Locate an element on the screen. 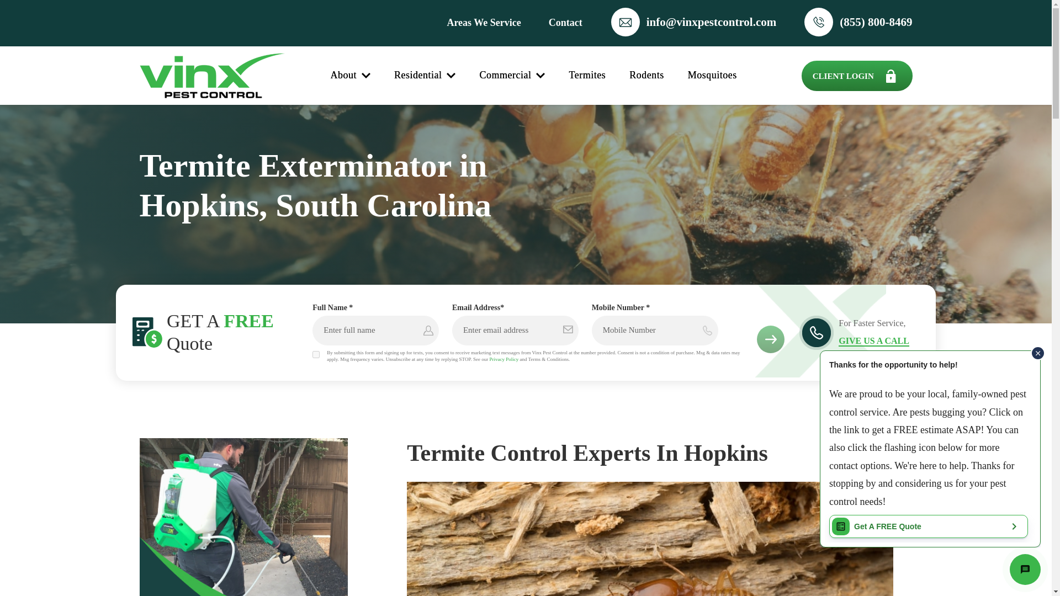  Yes is located at coordinates (316, 354).